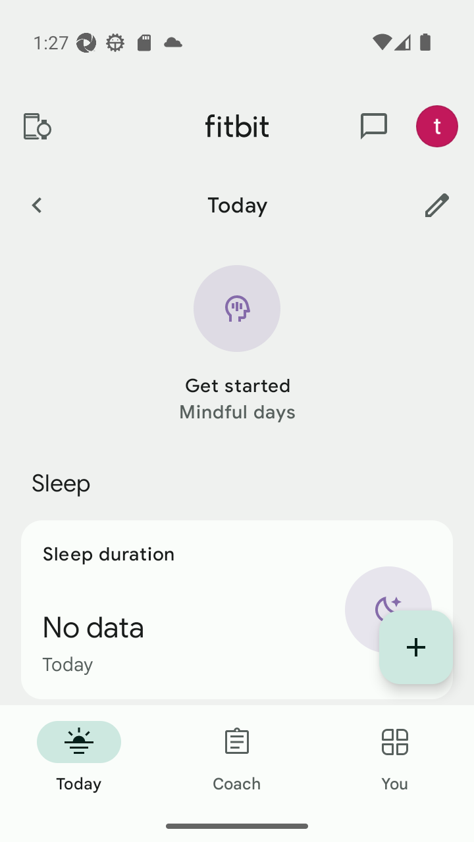 The width and height of the screenshot is (474, 842). I want to click on You, so click(395, 758).